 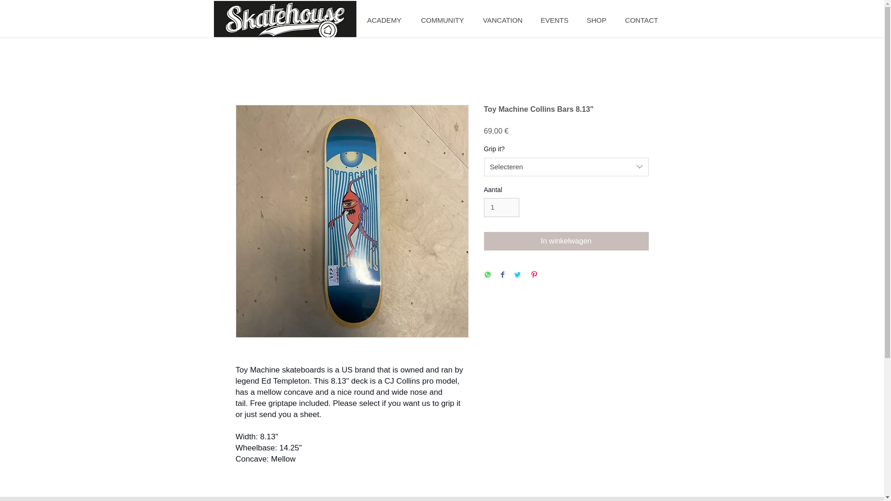 I want to click on ACADEMY, so click(x=384, y=20).